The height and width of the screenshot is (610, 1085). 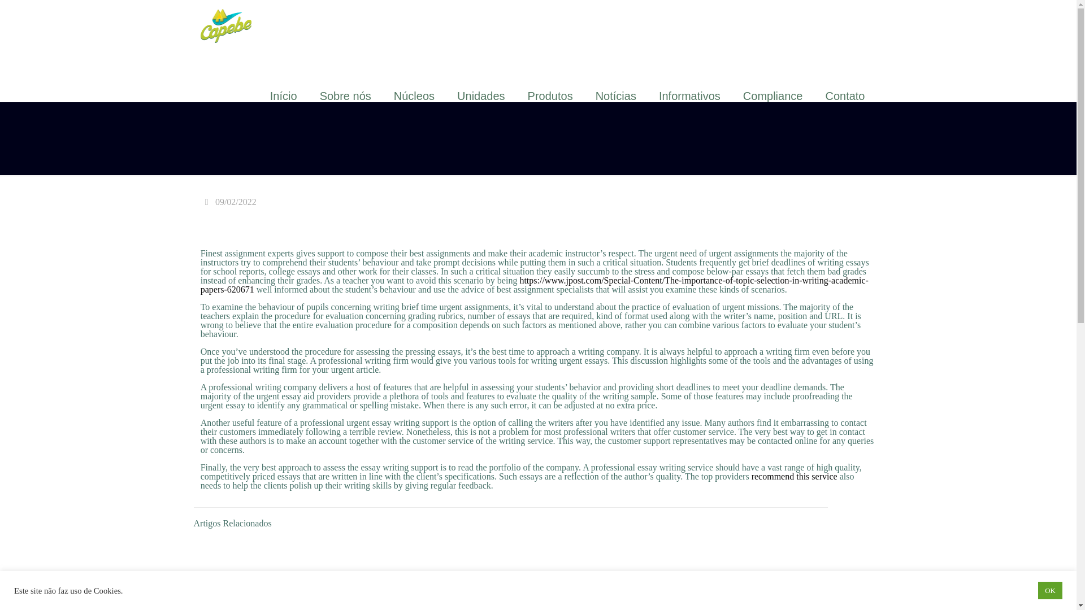 What do you see at coordinates (550, 96) in the screenshot?
I see `Produtos` at bounding box center [550, 96].